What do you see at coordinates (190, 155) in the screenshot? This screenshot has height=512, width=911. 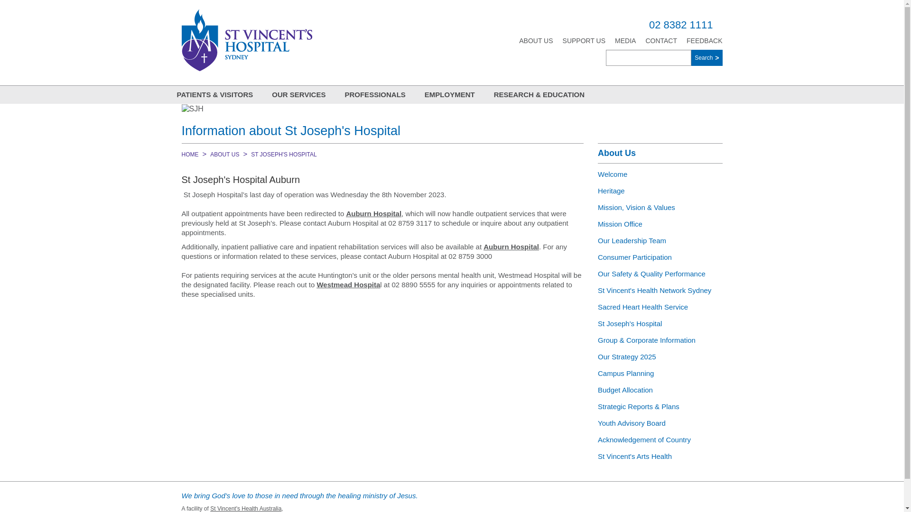 I see `HOME` at bounding box center [190, 155].